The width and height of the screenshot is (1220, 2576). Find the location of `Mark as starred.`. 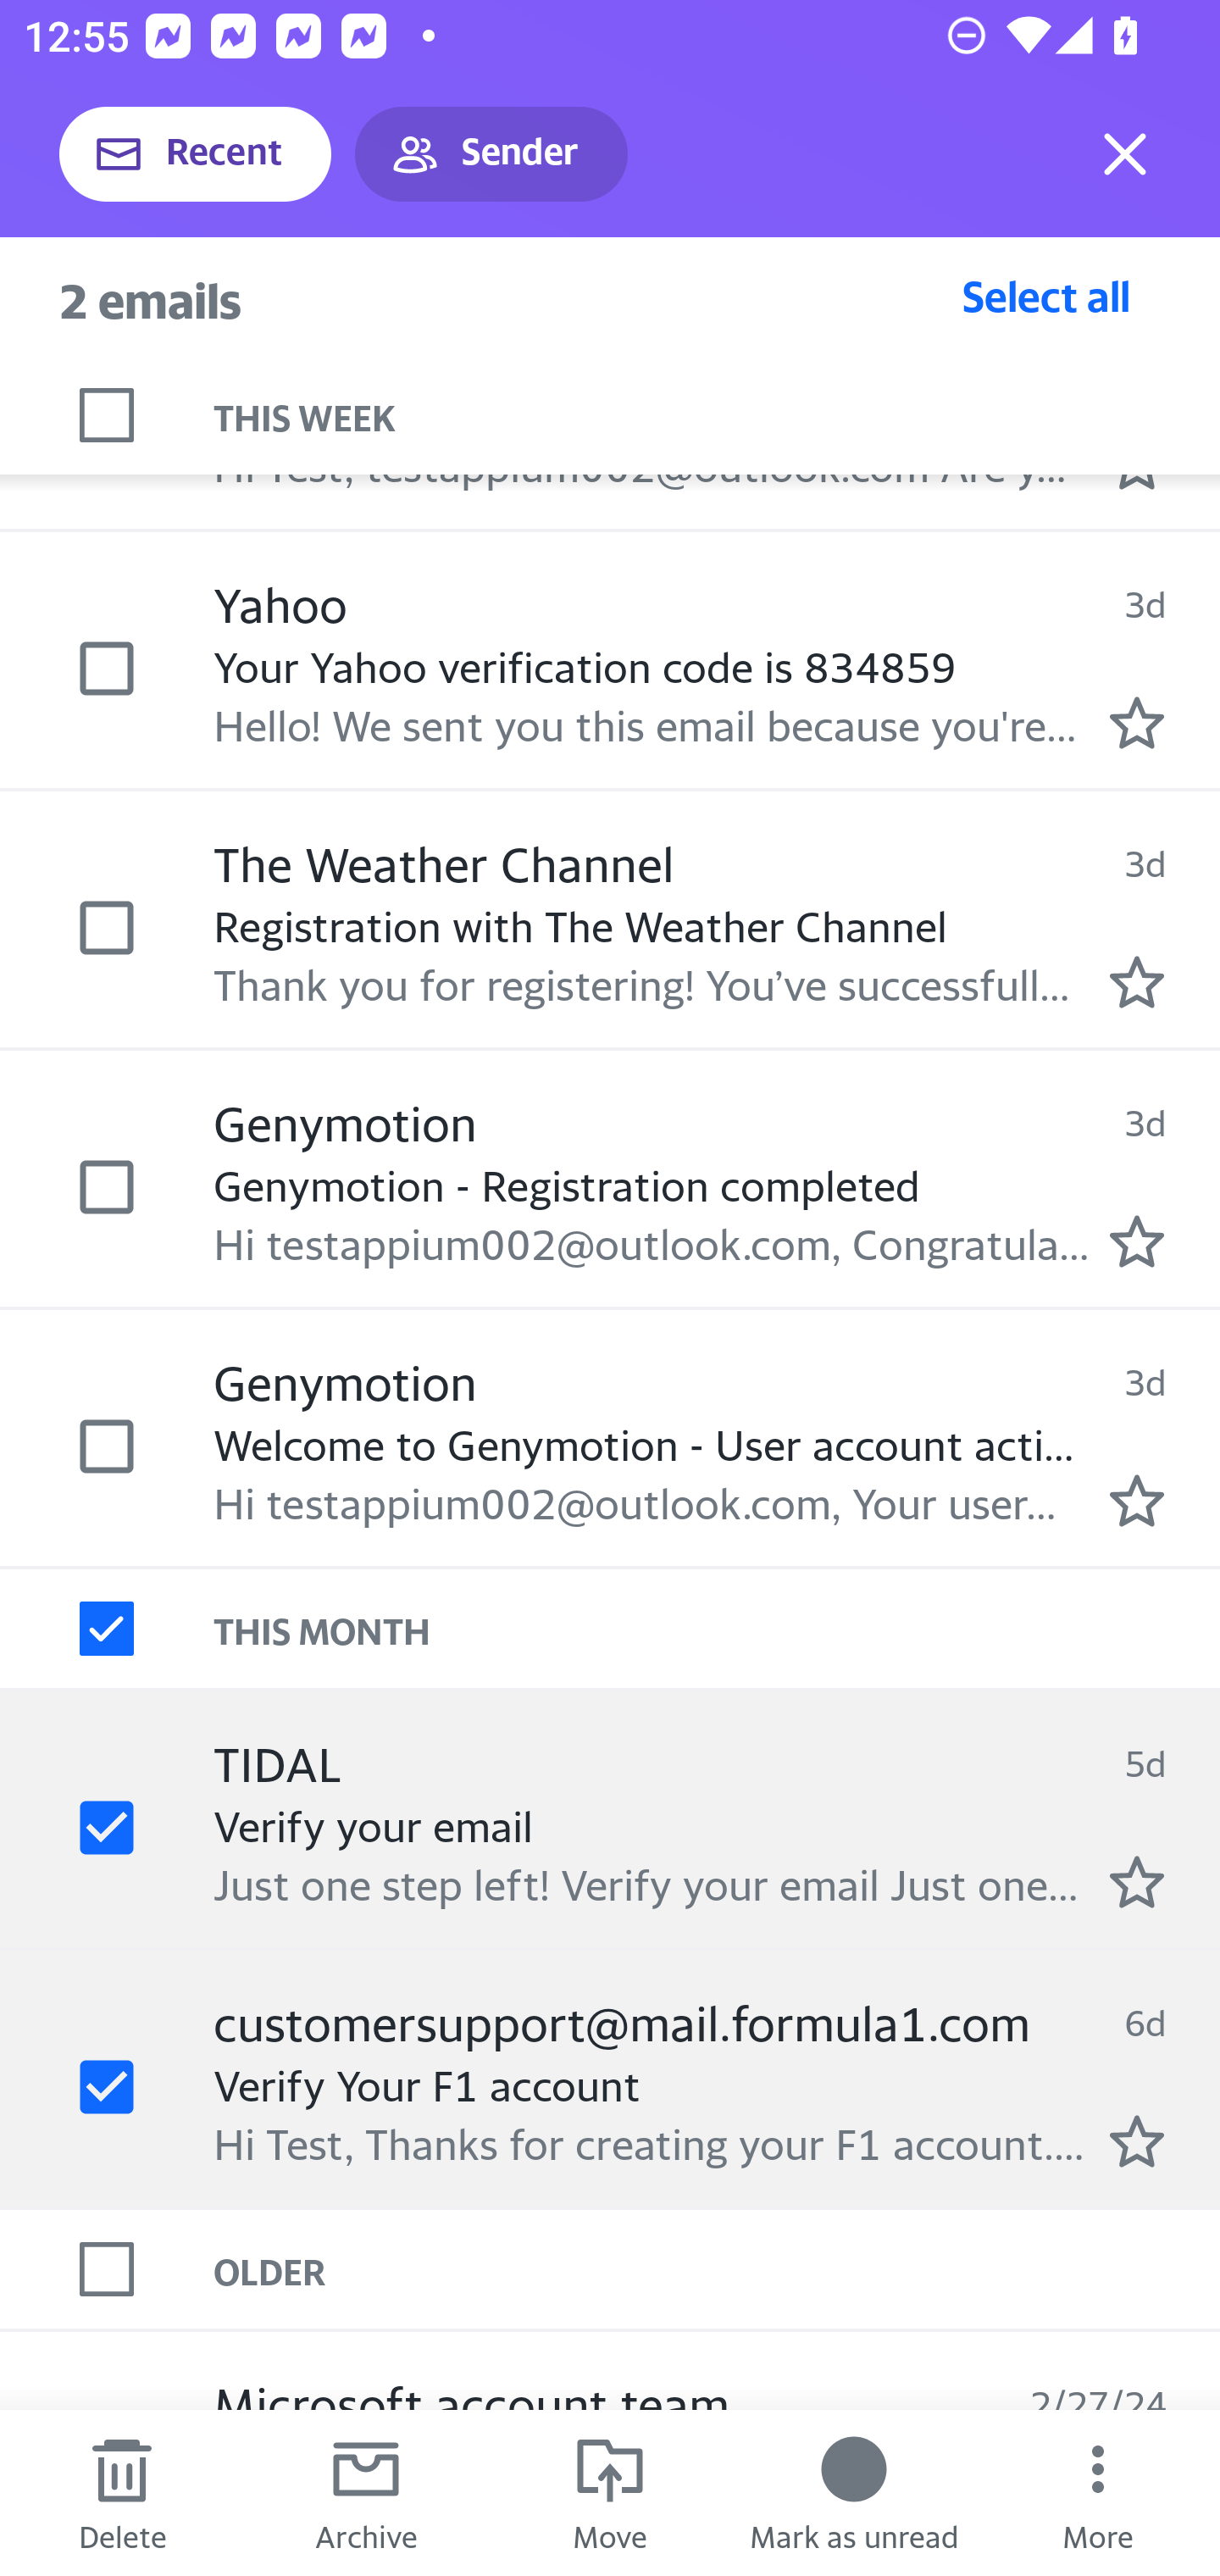

Mark as starred. is located at coordinates (1137, 1240).